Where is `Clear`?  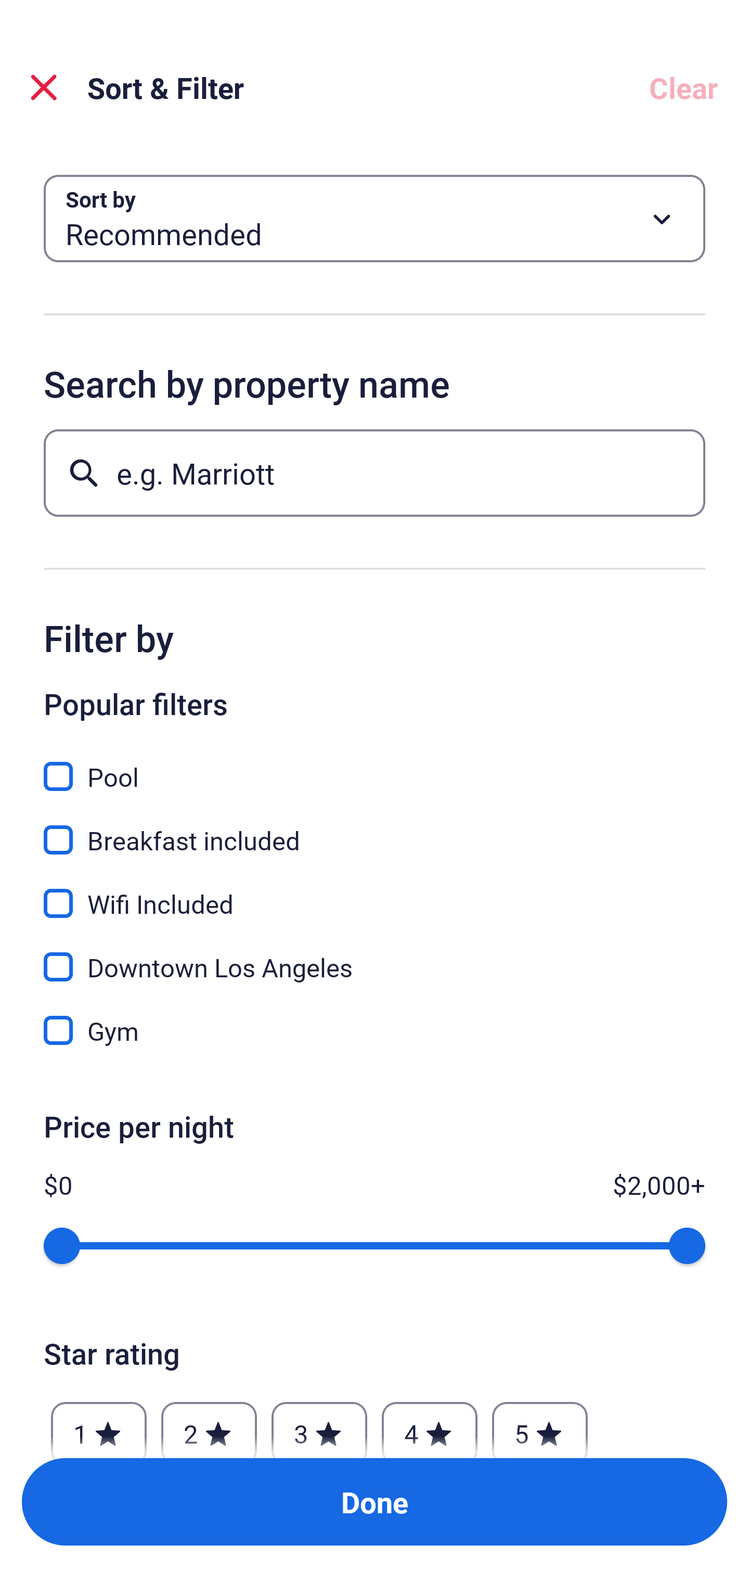
Clear is located at coordinates (683, 87).